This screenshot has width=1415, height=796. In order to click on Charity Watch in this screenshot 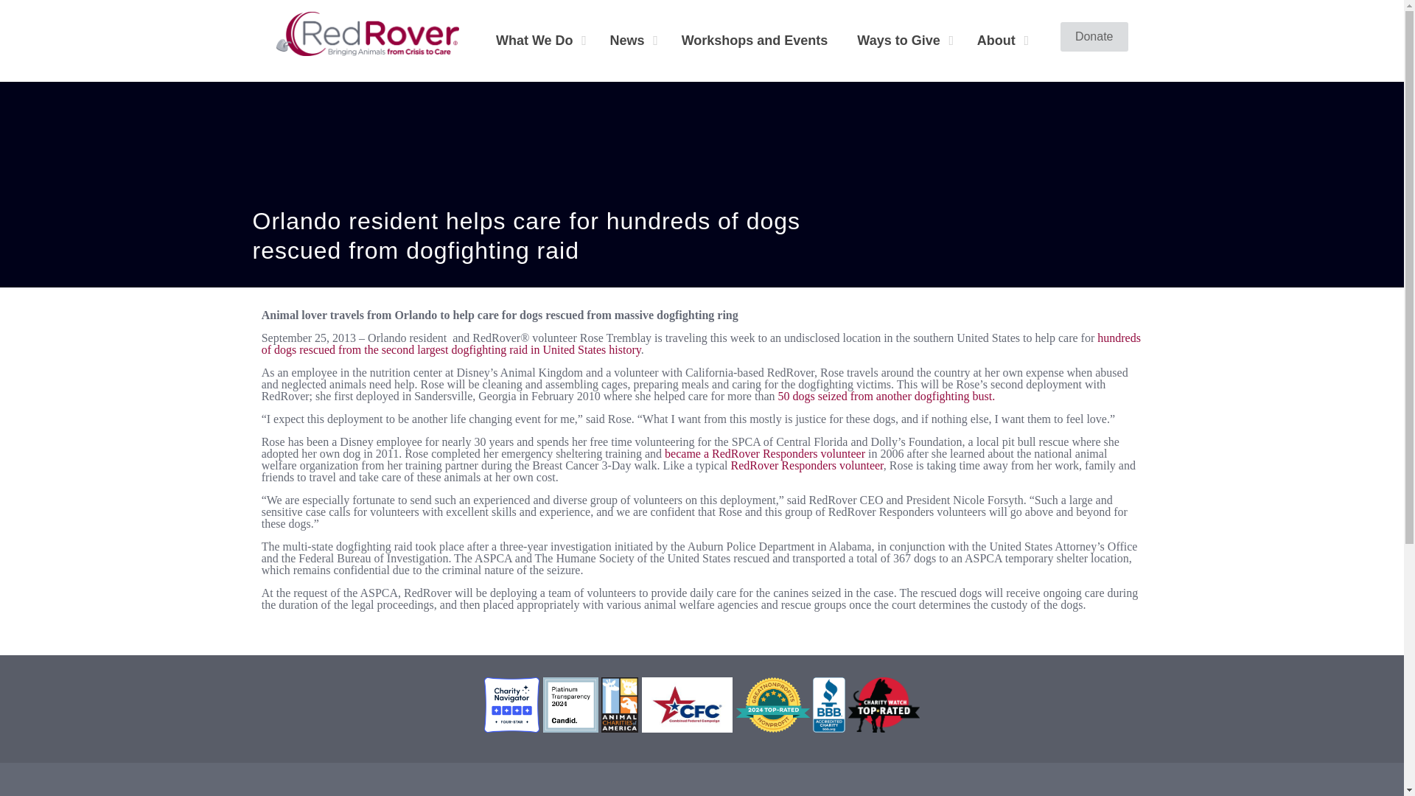, I will do `click(884, 728)`.